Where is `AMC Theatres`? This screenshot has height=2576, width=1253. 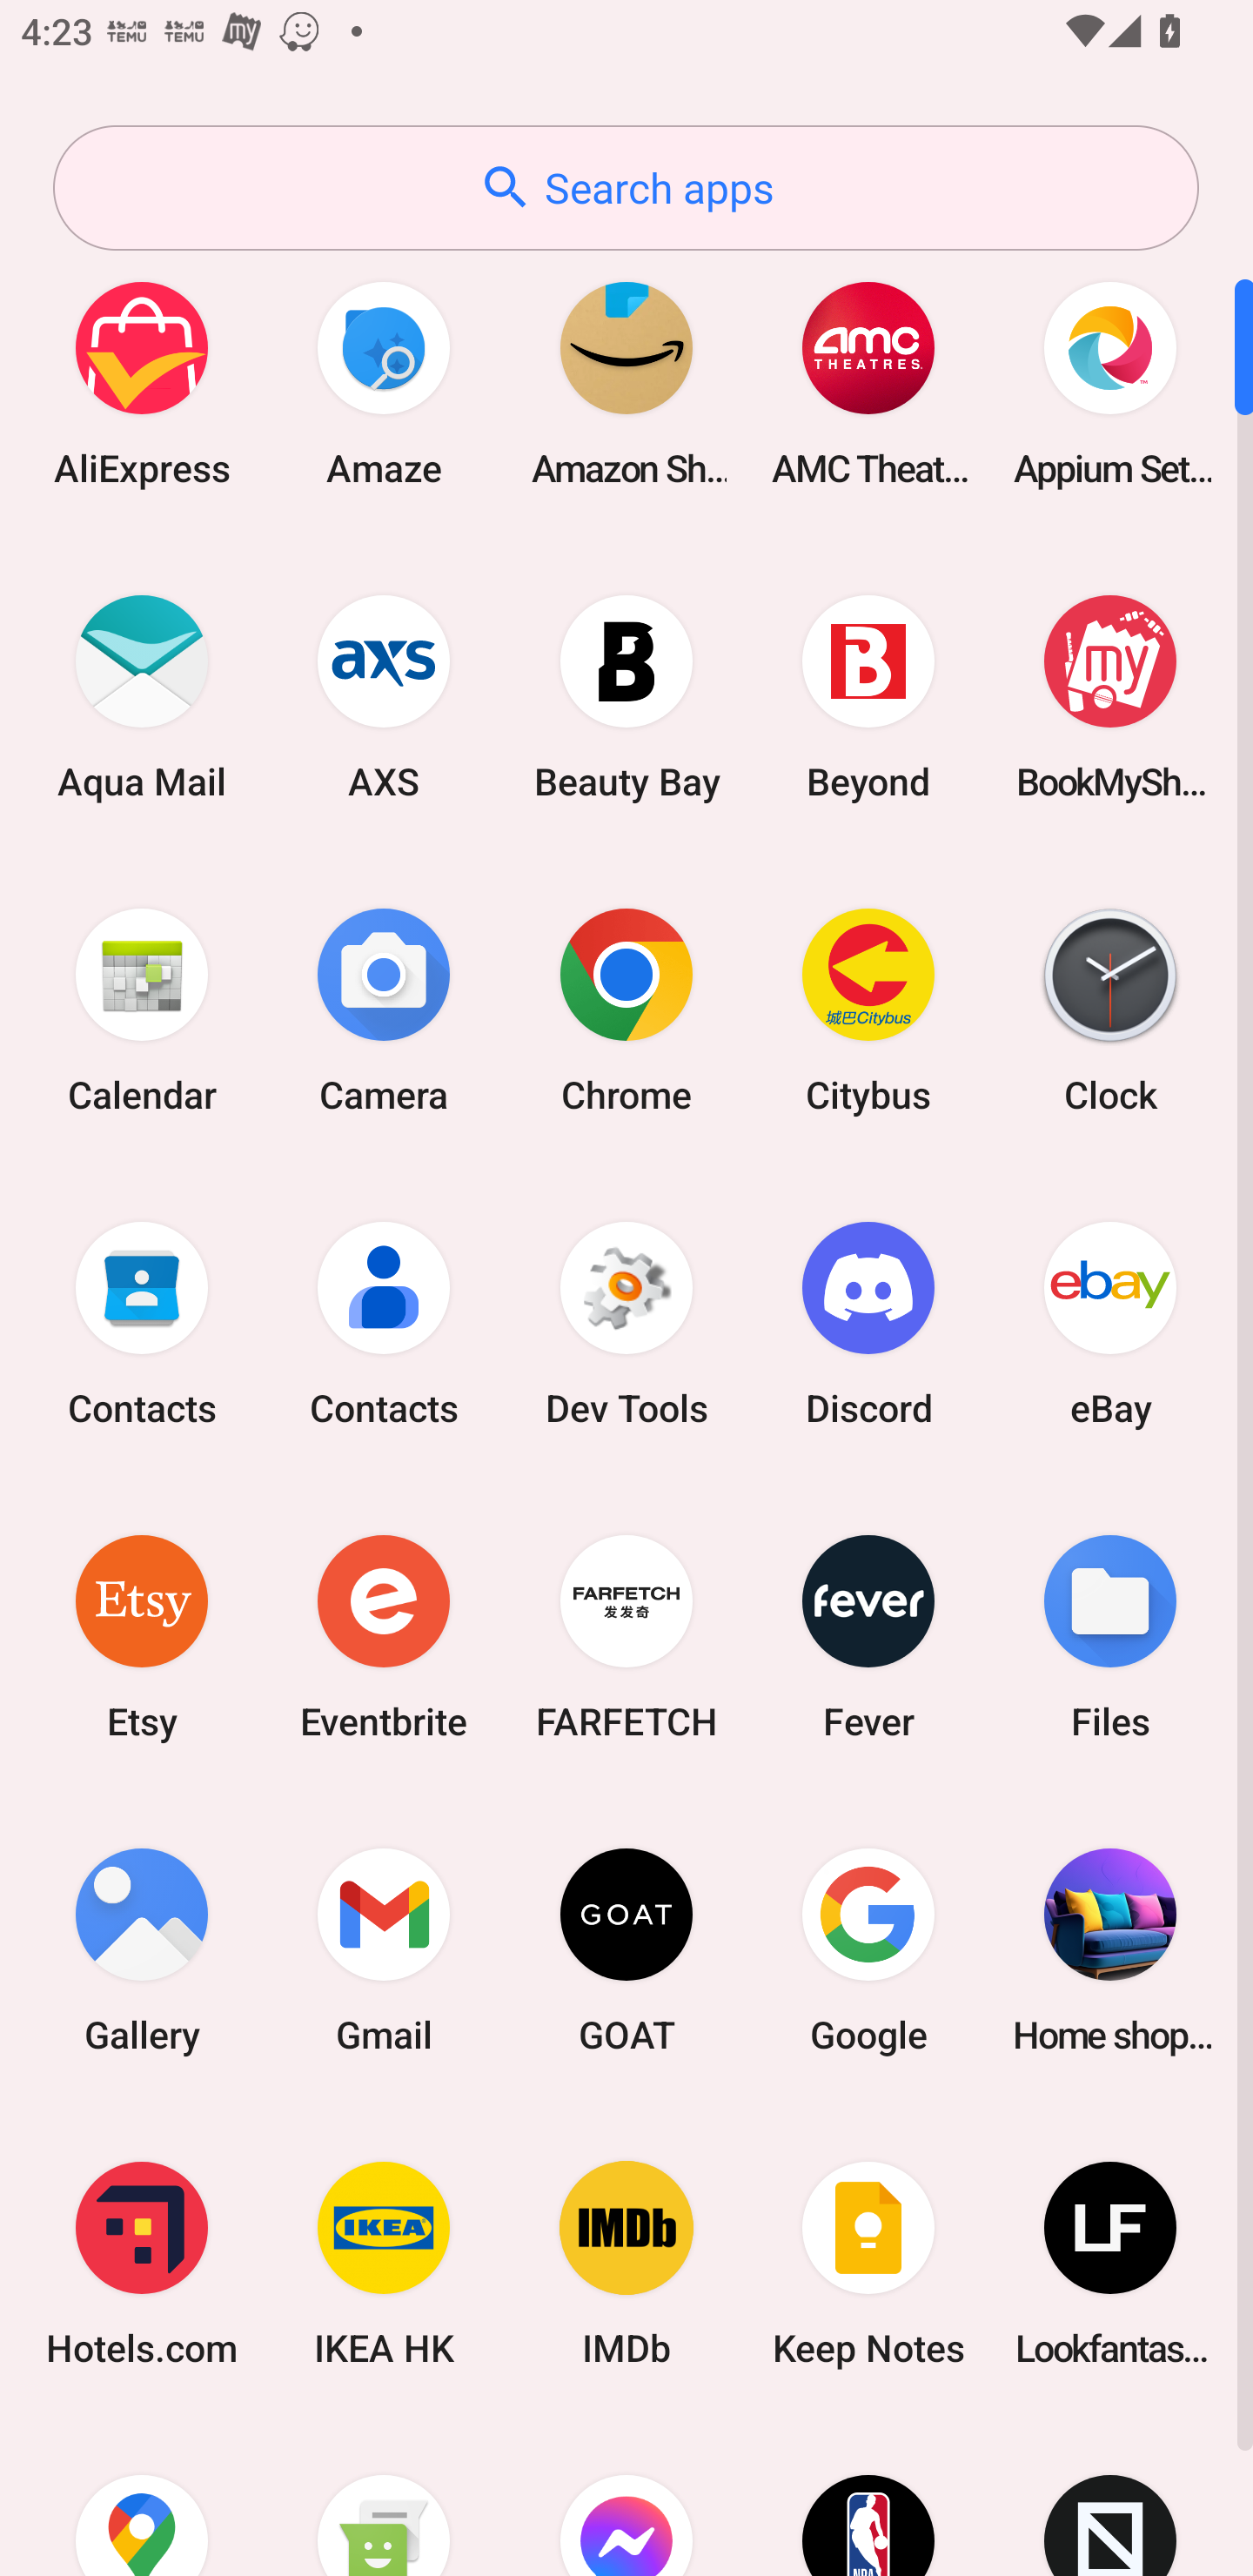
AMC Theatres is located at coordinates (868, 383).